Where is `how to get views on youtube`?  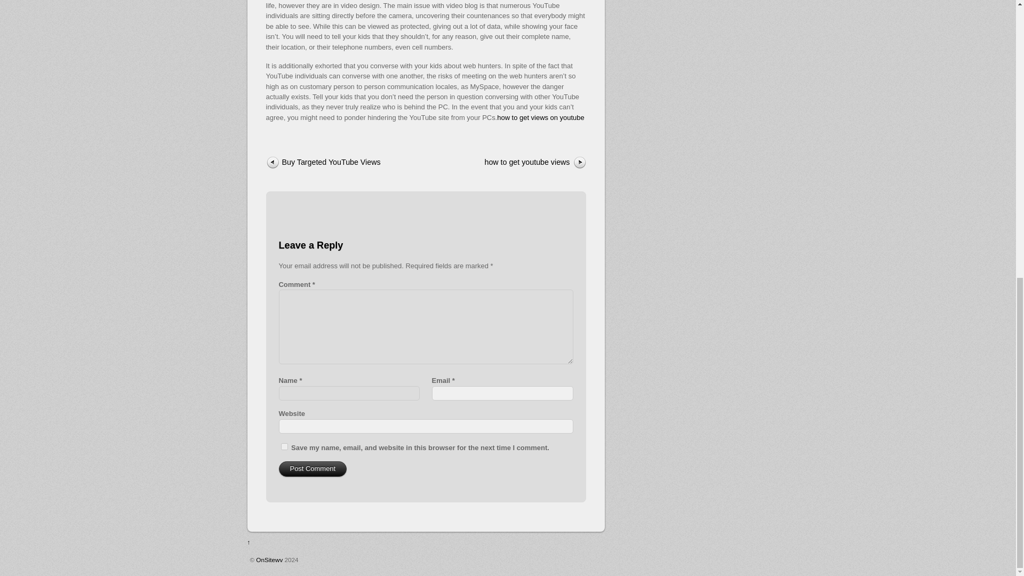 how to get views on youtube is located at coordinates (540, 117).